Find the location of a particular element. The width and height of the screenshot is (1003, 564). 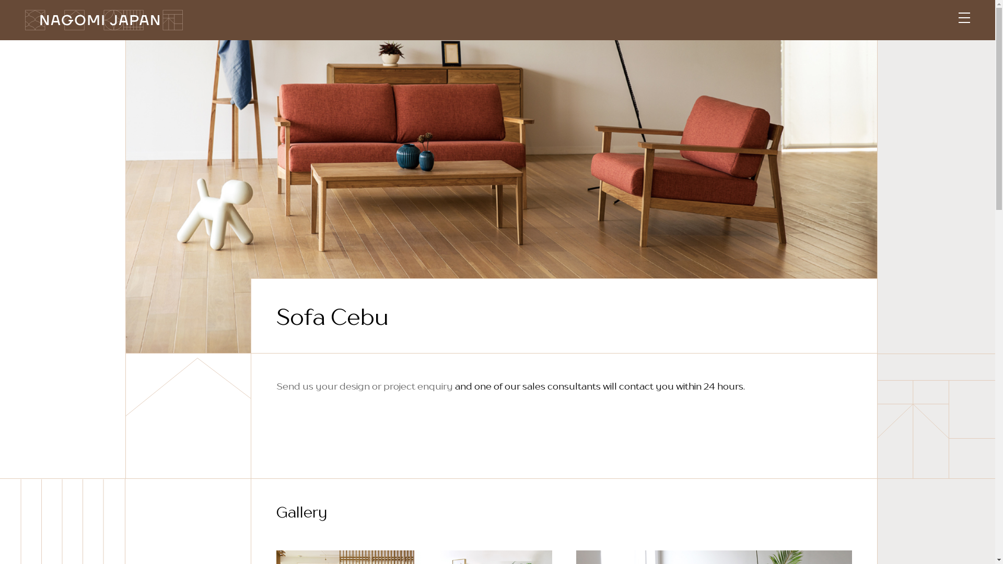

Back to Home is located at coordinates (104, 22).